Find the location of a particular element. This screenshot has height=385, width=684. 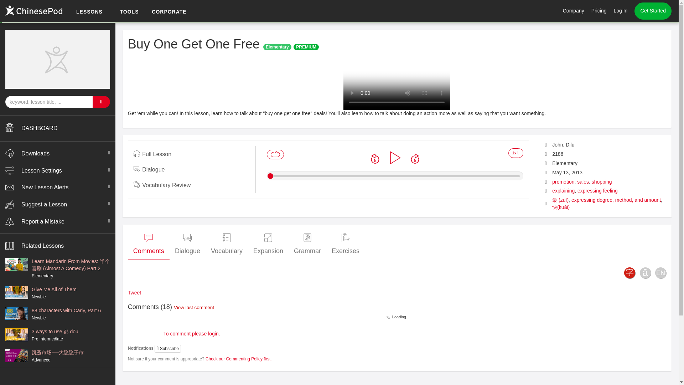

Increase Rate is located at coordinates (515, 153).